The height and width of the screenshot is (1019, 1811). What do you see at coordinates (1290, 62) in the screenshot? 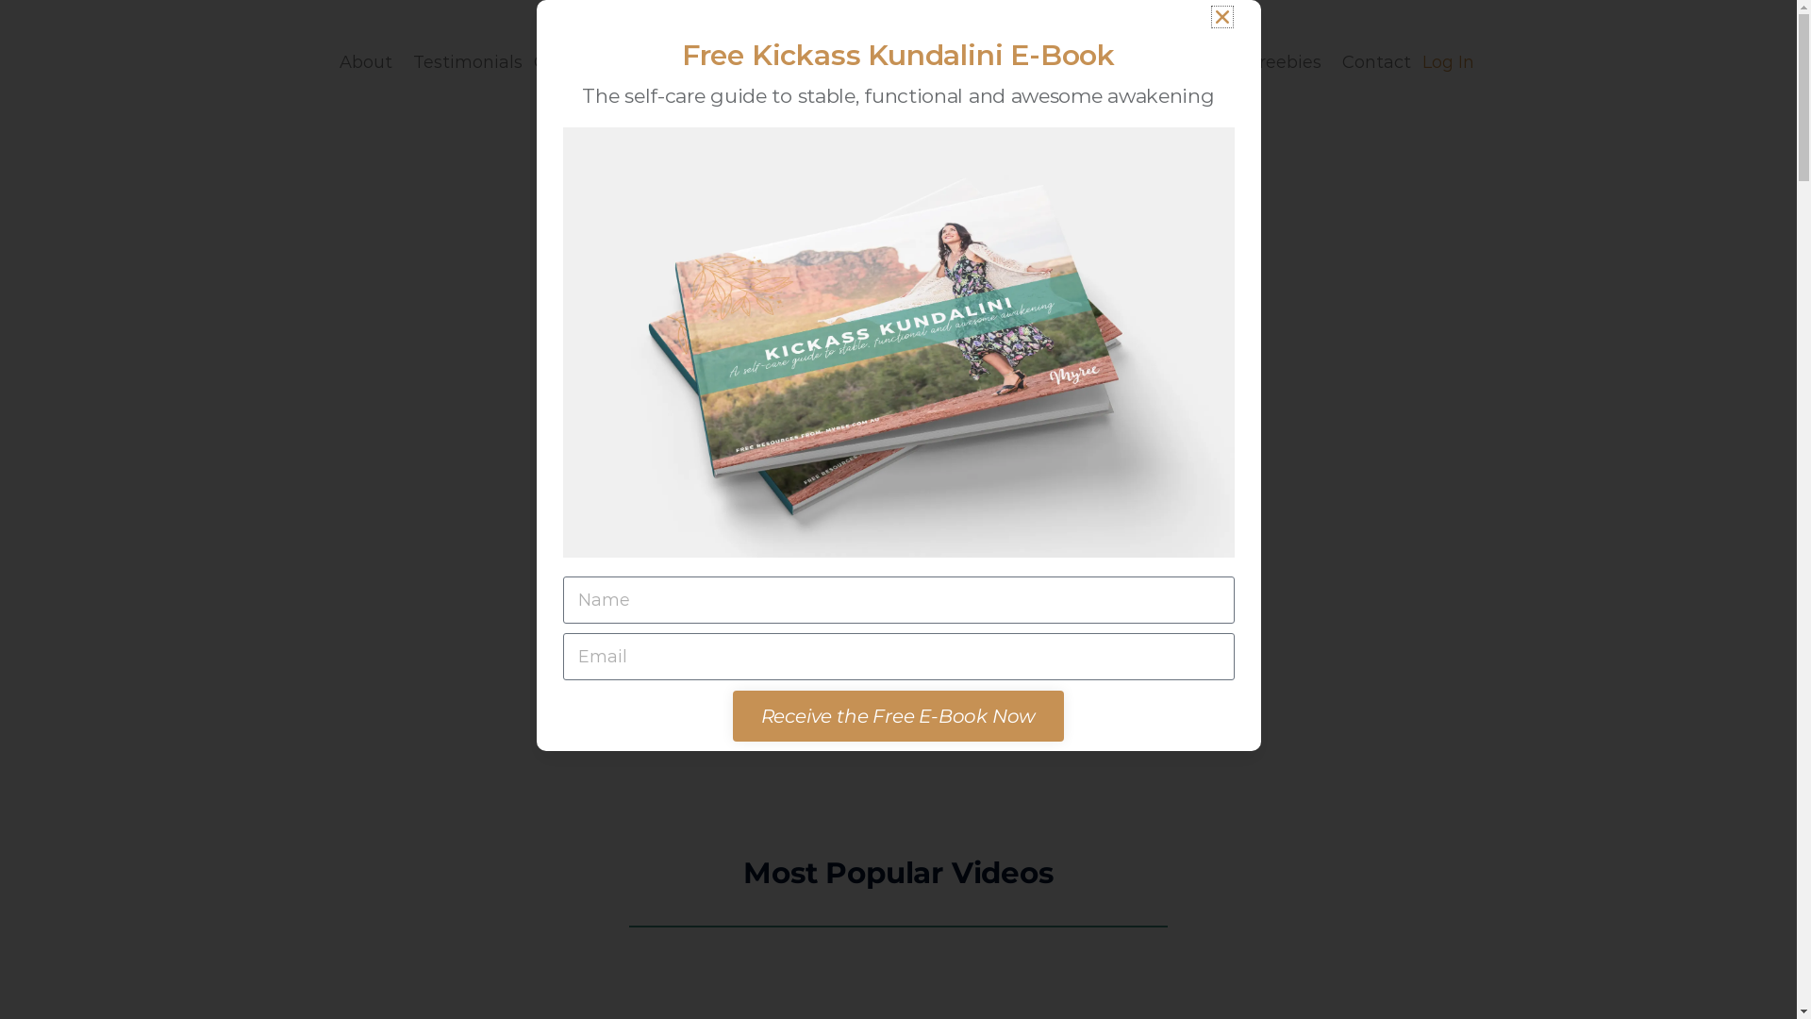
I see `Freebies` at bounding box center [1290, 62].